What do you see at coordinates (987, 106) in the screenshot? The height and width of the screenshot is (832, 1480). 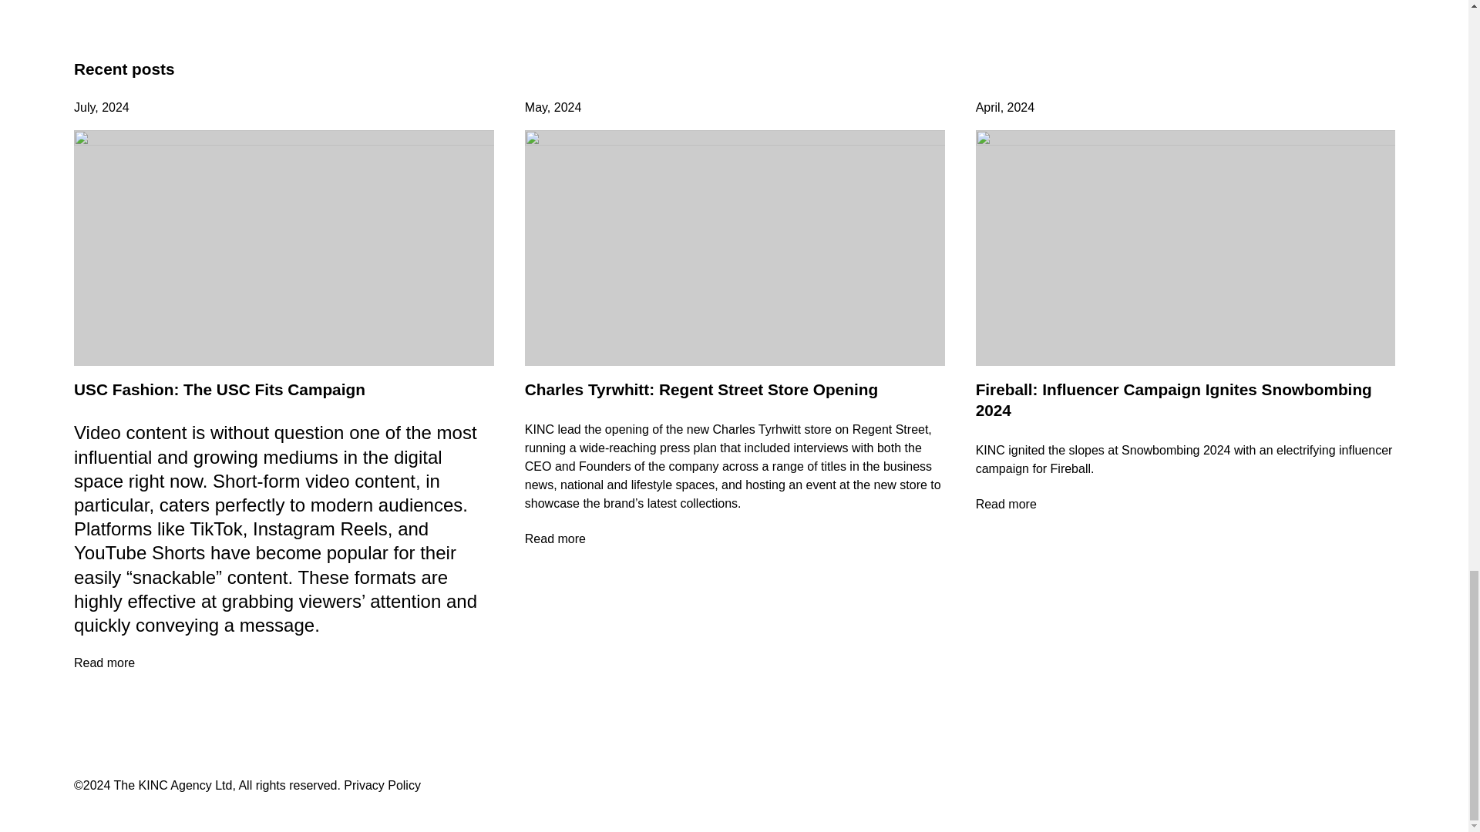 I see `April` at bounding box center [987, 106].